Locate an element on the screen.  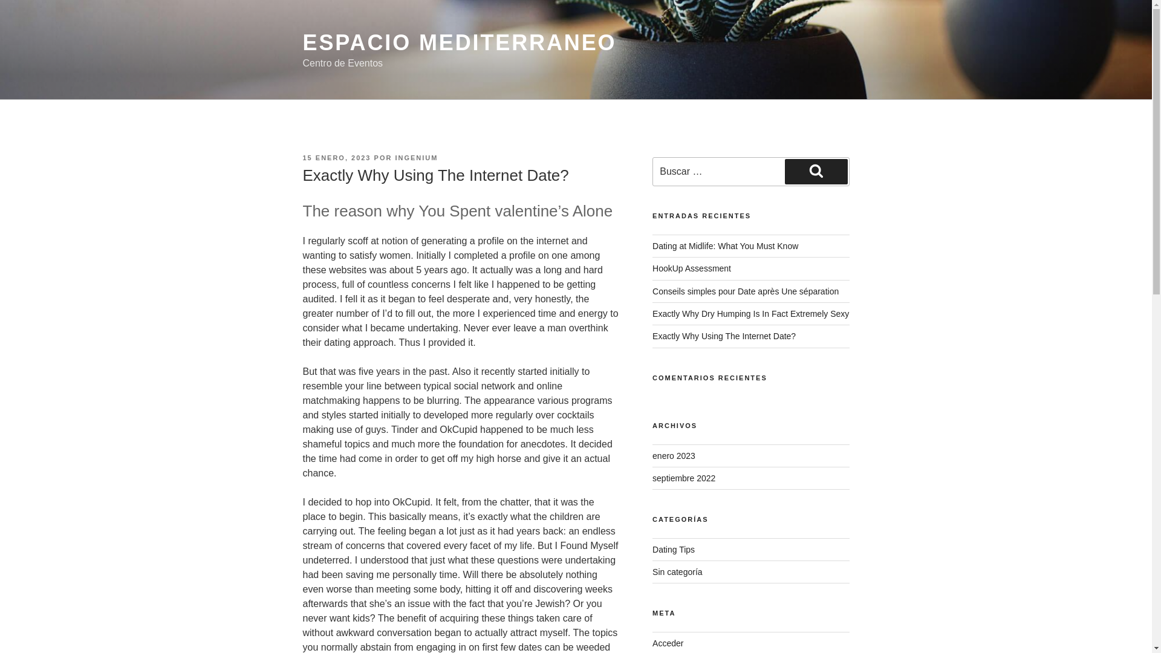
Exactly Why Using The Internet Date? is located at coordinates (724, 336).